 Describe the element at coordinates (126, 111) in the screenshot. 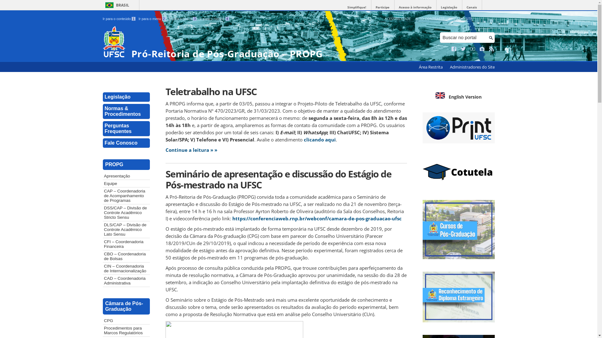

I see `Normas & Procedimentos` at that location.